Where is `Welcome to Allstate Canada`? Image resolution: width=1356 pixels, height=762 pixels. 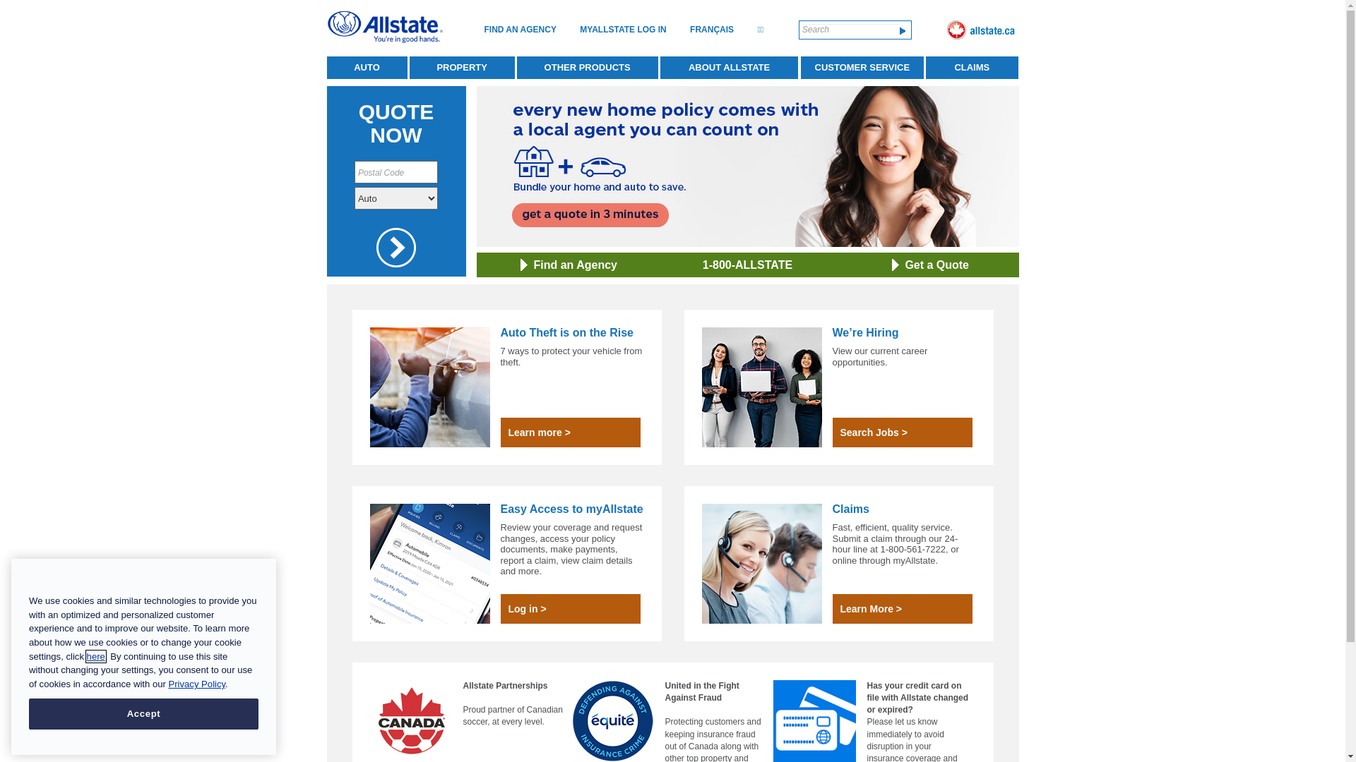
Welcome to Allstate Canada is located at coordinates (981, 30).